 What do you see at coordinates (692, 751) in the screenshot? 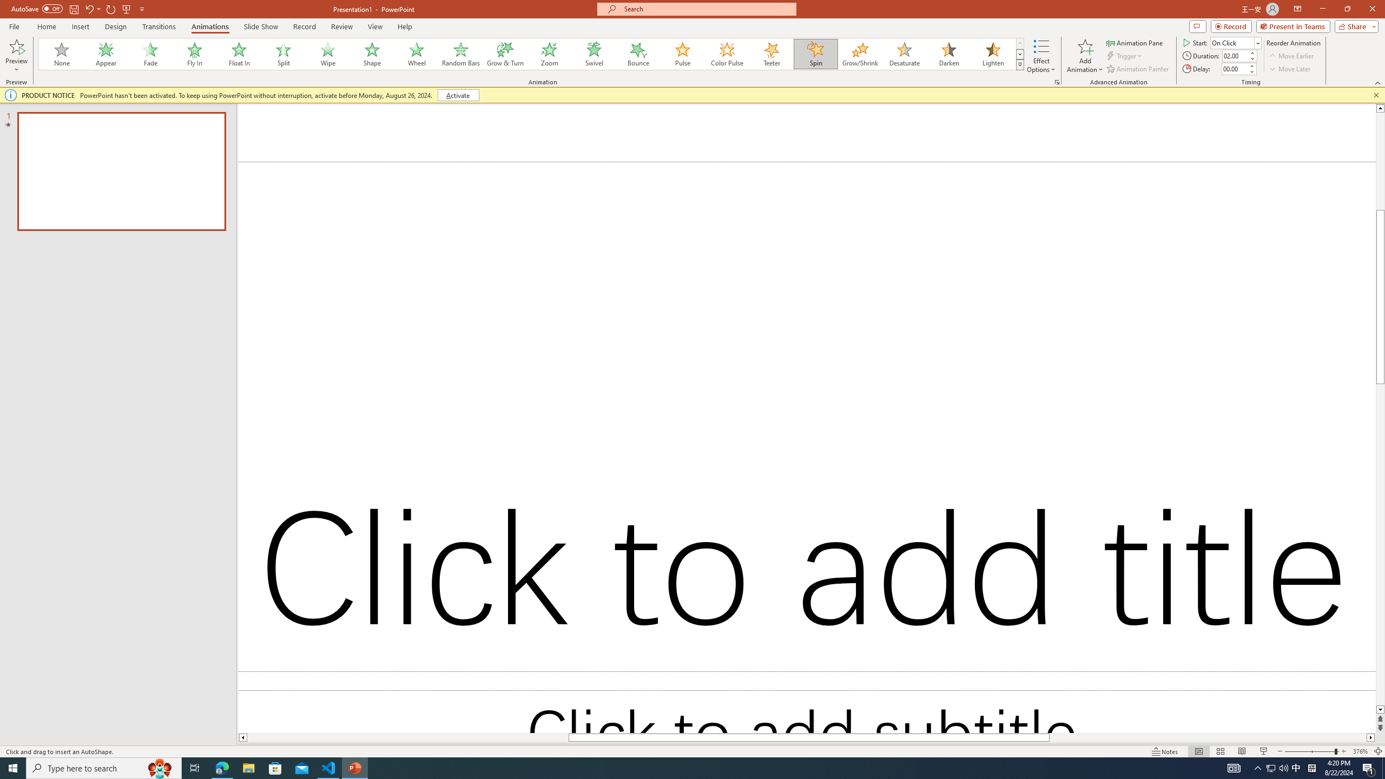
I see `Class: MsoCommandBar` at bounding box center [692, 751].